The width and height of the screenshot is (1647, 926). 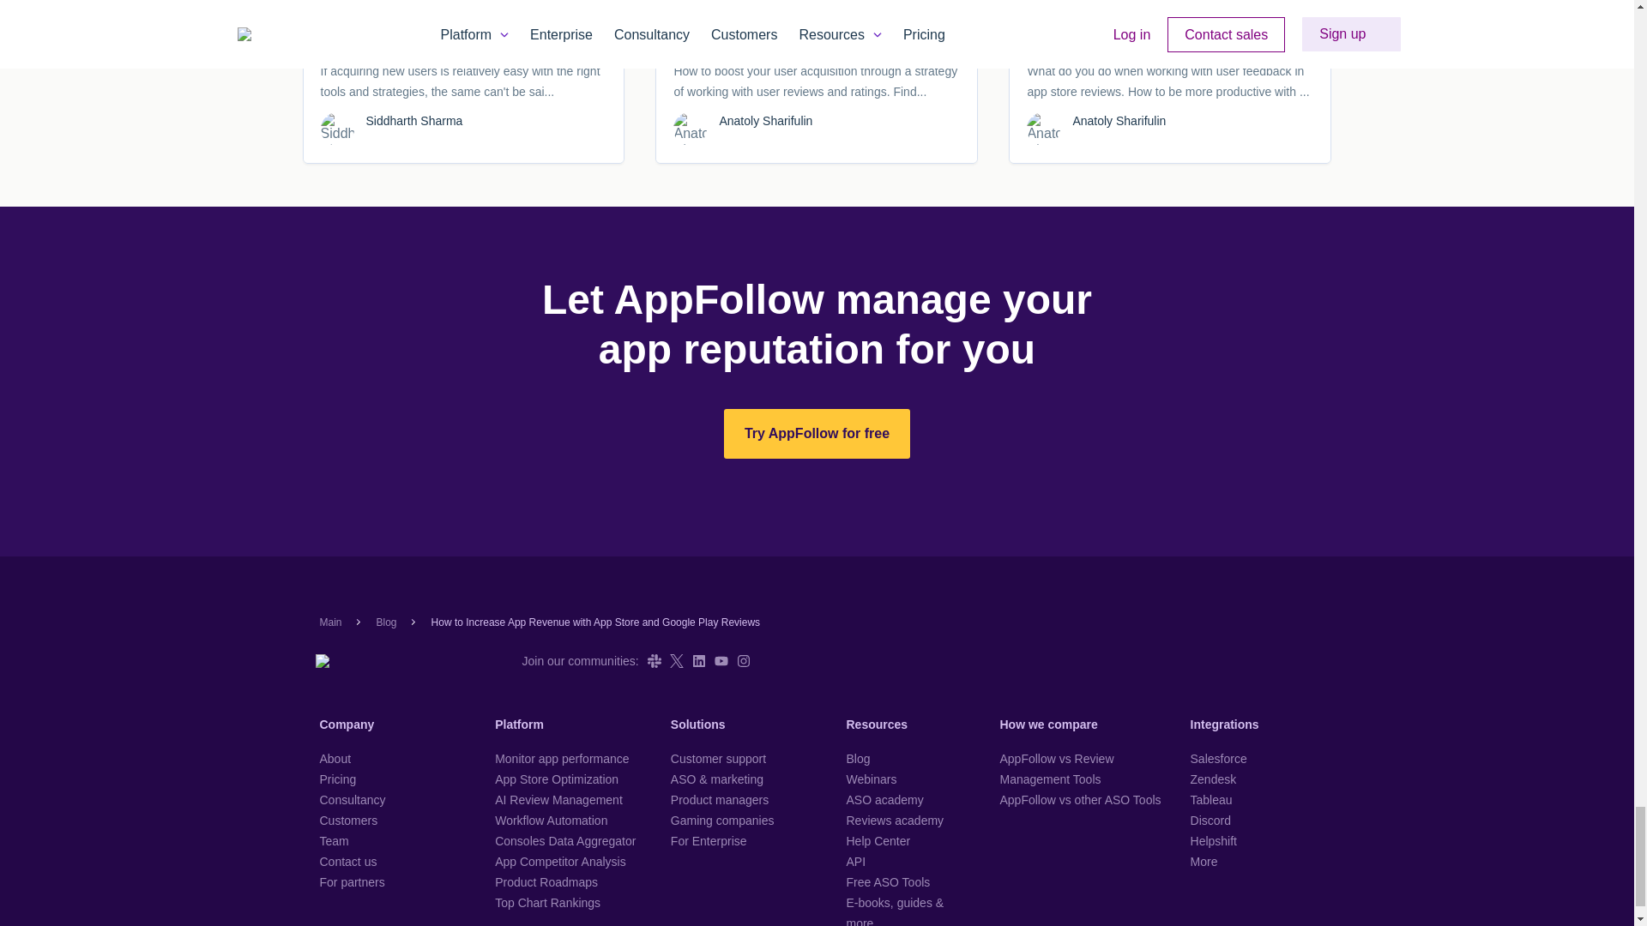 What do you see at coordinates (676, 660) in the screenshot?
I see `Twitter` at bounding box center [676, 660].